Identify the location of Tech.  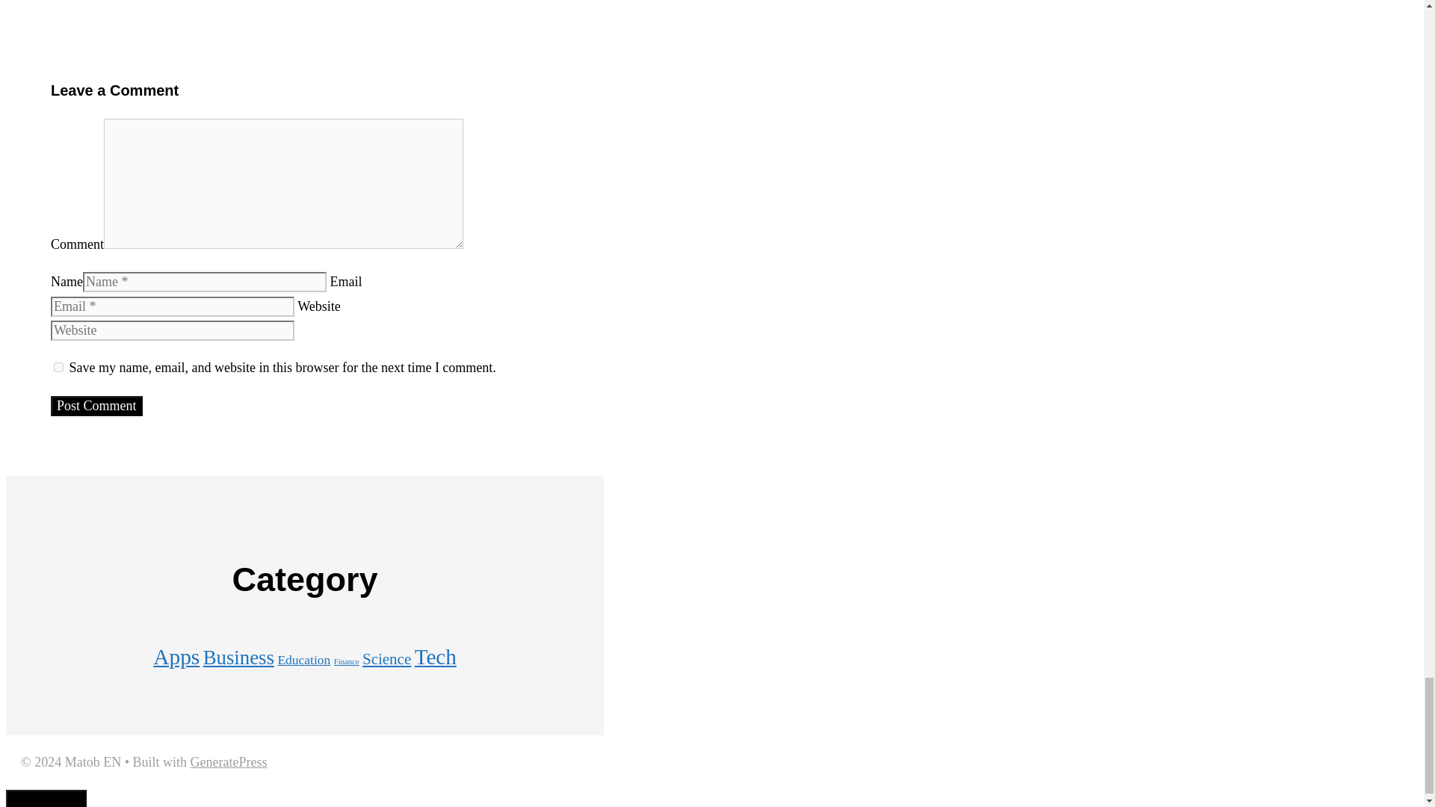
(435, 656).